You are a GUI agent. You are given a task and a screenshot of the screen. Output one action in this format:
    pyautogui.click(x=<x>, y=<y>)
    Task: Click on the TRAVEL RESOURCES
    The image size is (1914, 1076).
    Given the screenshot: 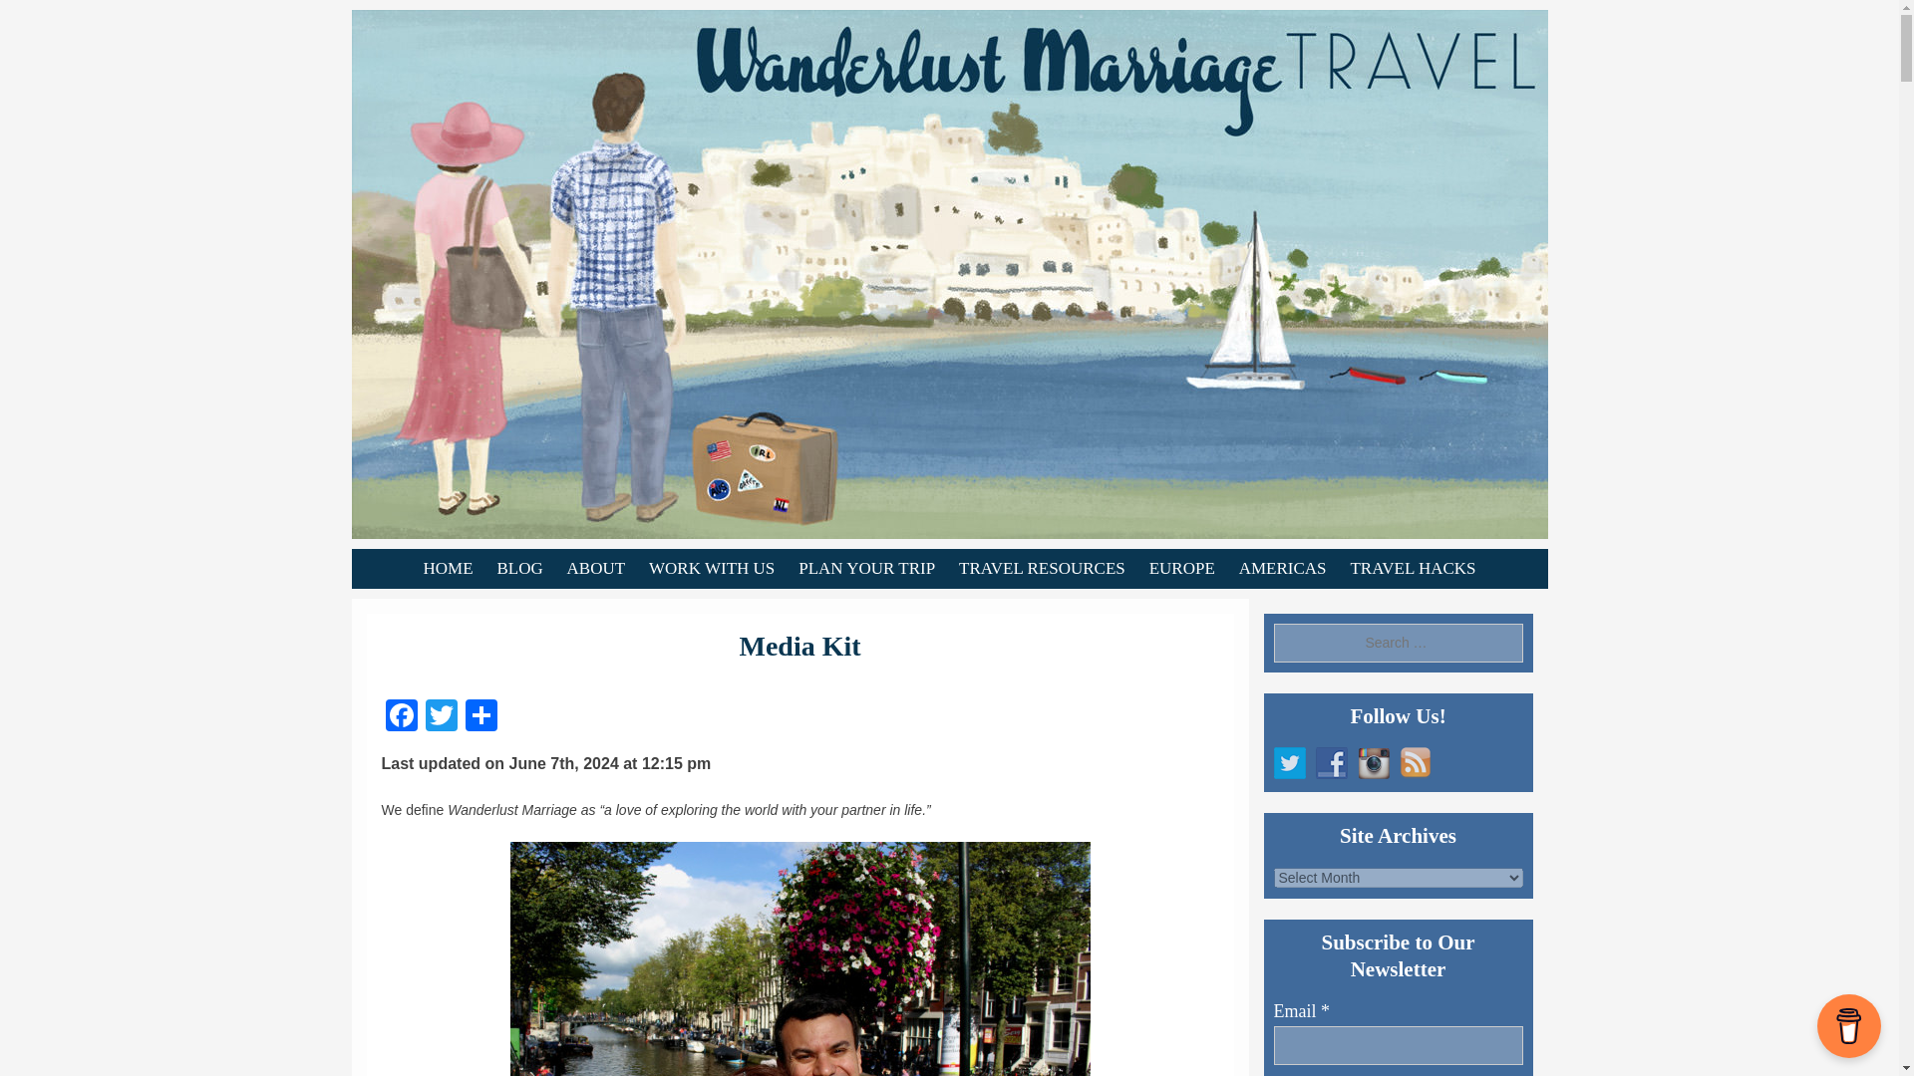 What is the action you would take?
    pyautogui.click(x=1042, y=568)
    